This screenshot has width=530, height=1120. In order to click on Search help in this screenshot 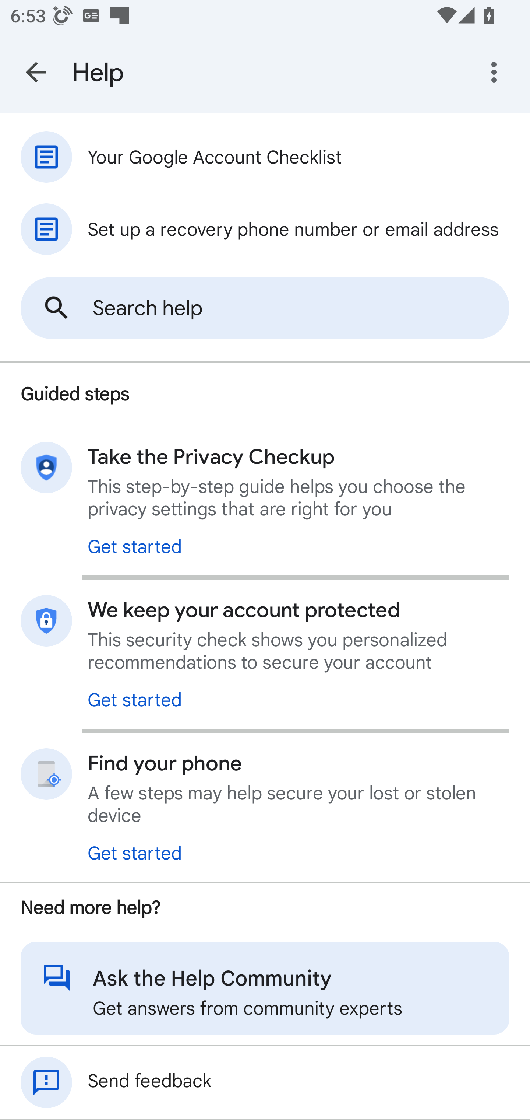, I will do `click(265, 308)`.